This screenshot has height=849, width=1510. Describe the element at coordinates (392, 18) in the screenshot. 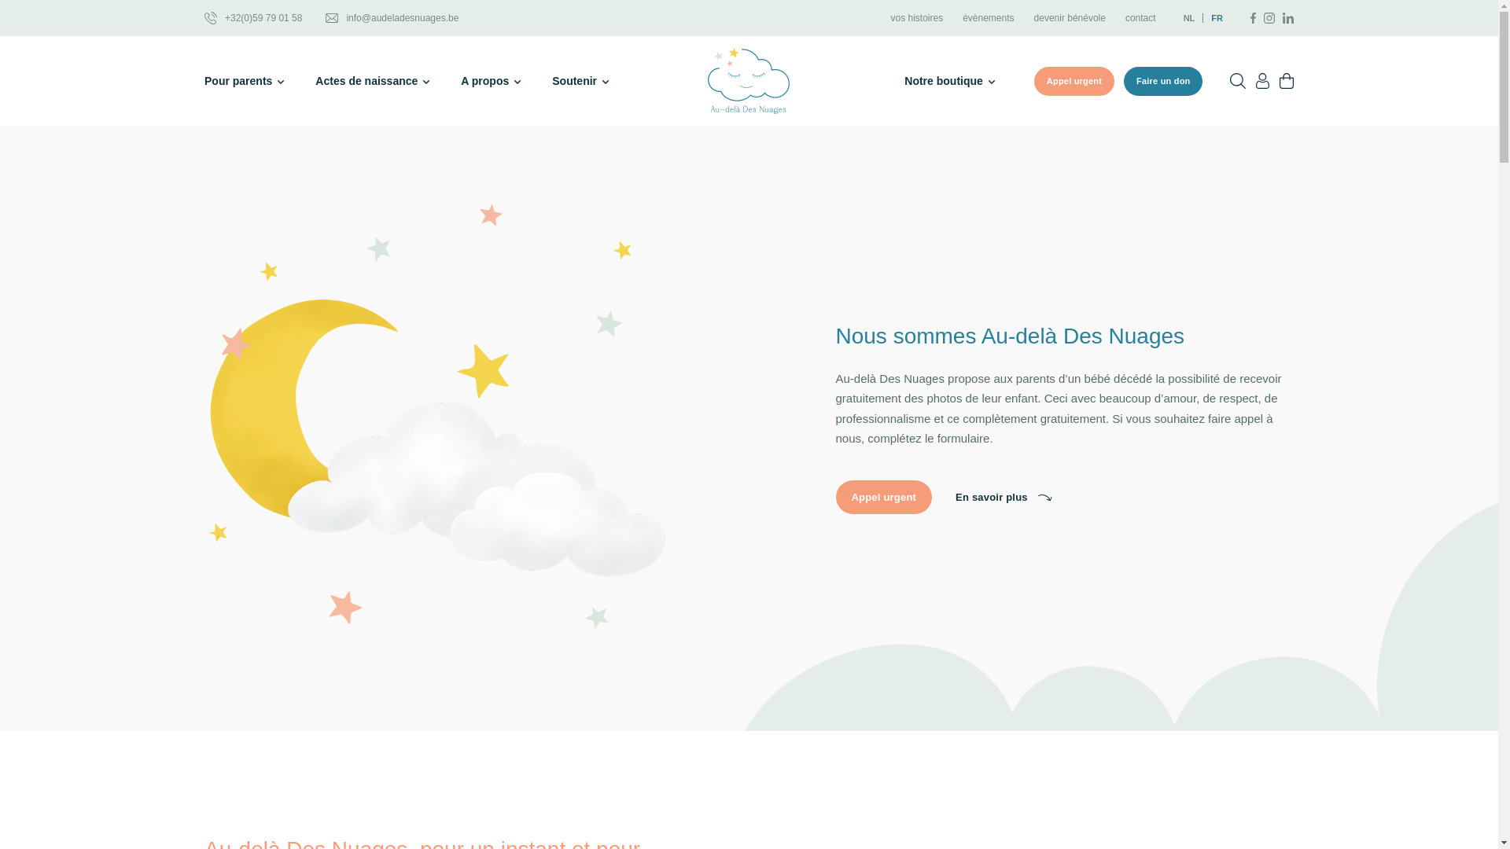

I see `info@audeladesnuages.be` at that location.